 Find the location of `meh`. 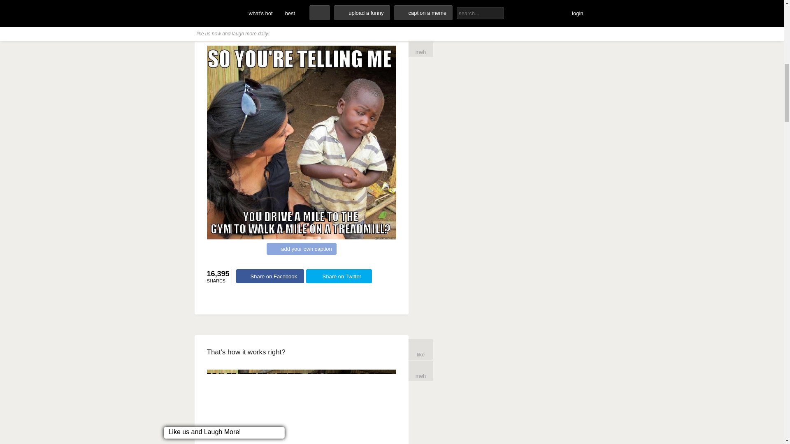

meh is located at coordinates (421, 370).